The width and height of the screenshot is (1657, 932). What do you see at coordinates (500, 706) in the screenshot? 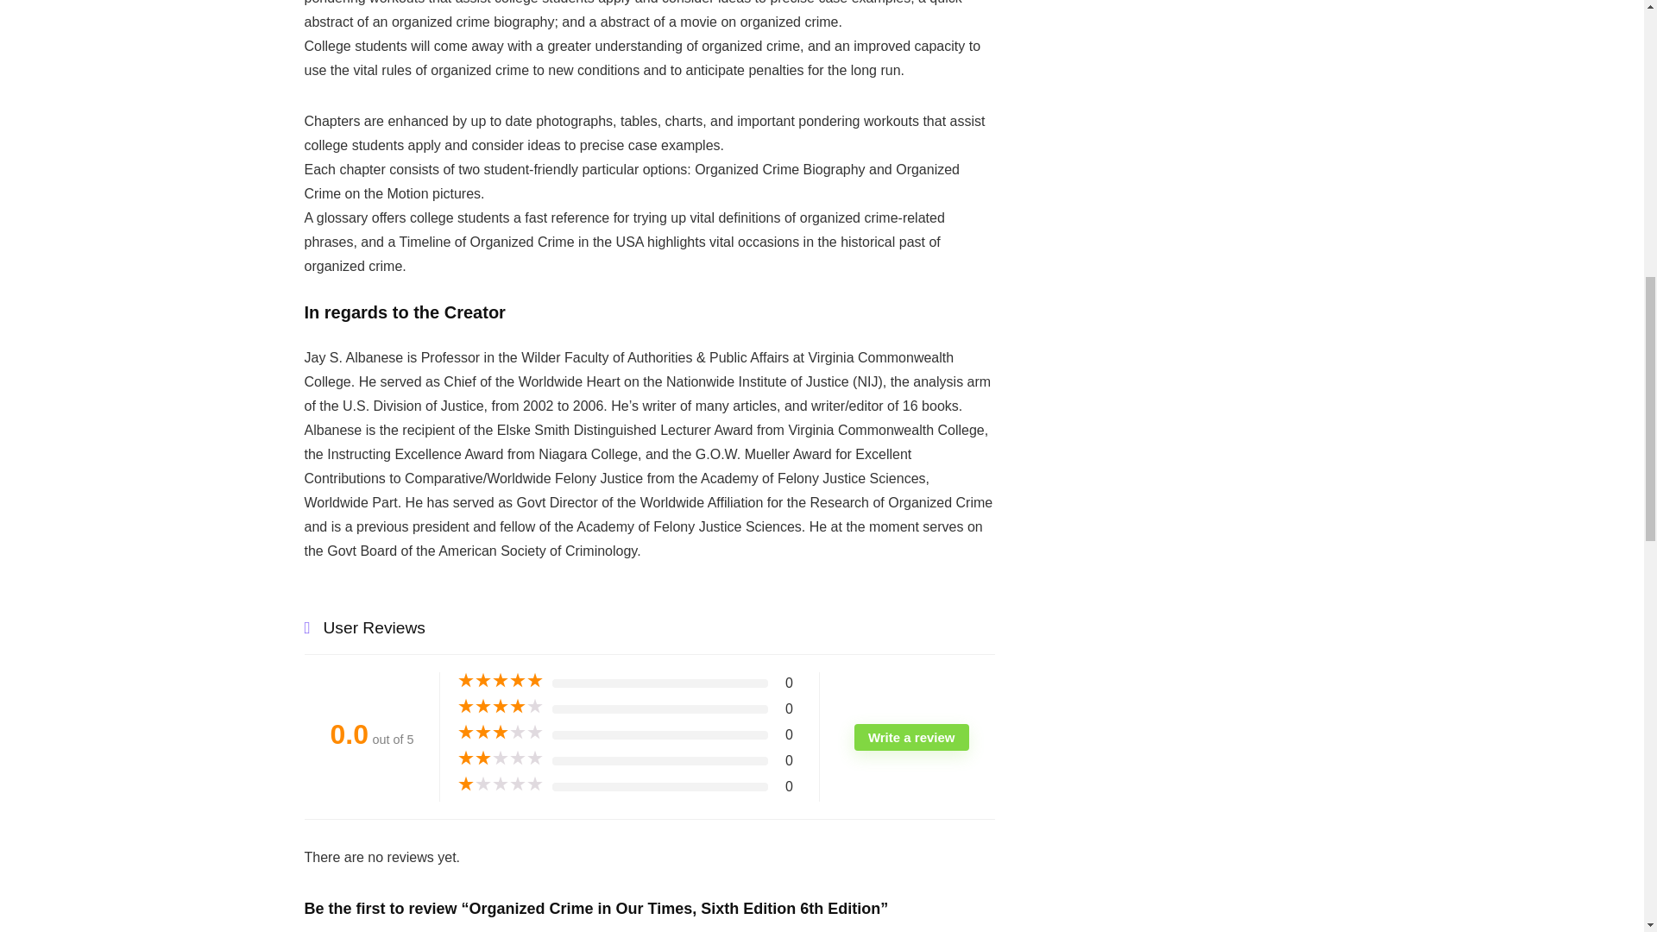
I see `Rated 4 out of 5` at bounding box center [500, 706].